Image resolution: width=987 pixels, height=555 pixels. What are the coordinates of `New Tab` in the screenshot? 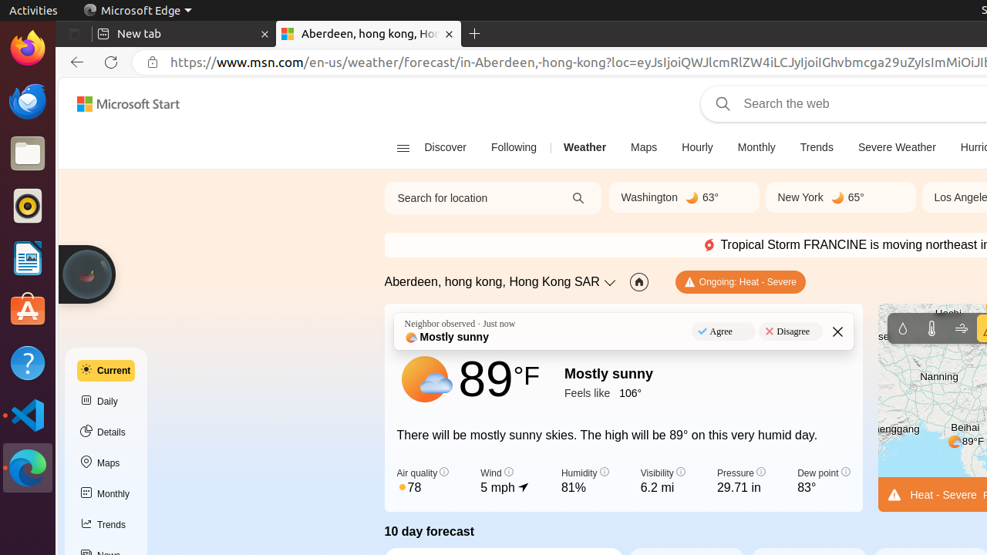 It's located at (475, 34).